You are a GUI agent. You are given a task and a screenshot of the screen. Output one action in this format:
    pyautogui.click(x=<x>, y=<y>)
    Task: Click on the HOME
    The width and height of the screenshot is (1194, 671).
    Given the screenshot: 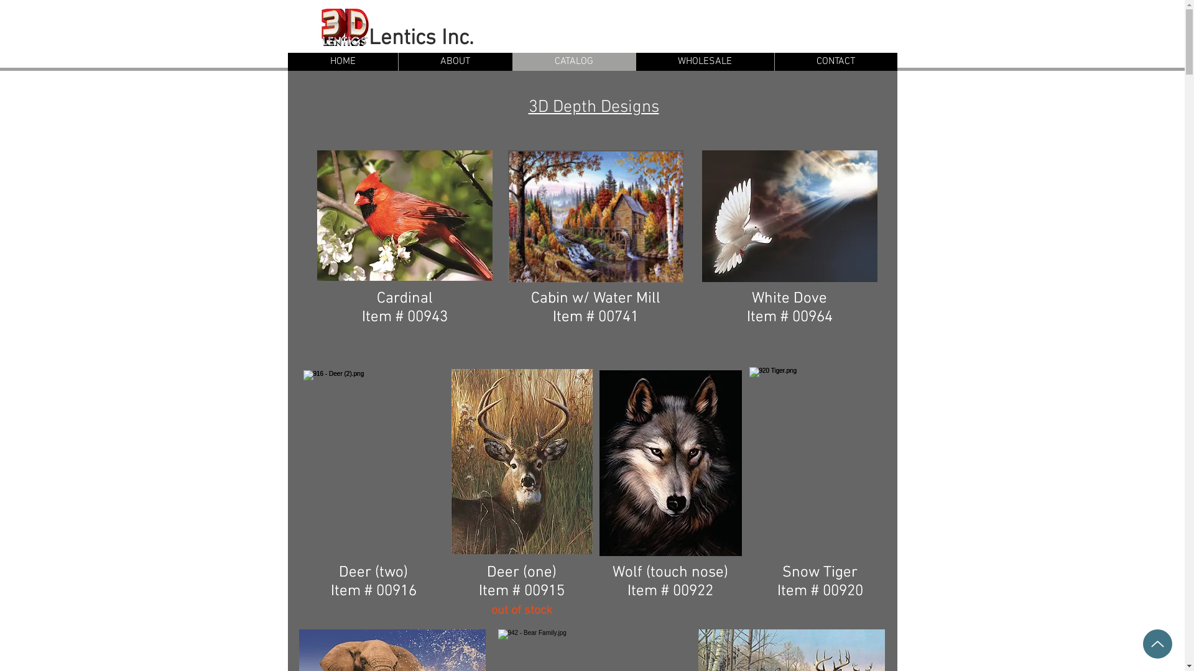 What is the action you would take?
    pyautogui.click(x=342, y=62)
    